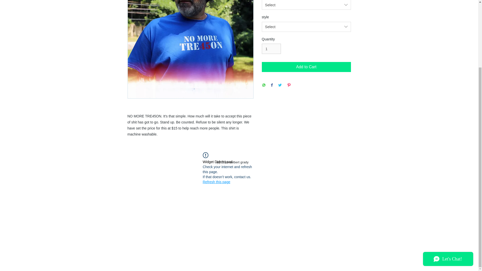 Image resolution: width=482 pixels, height=271 pixels. What do you see at coordinates (306, 67) in the screenshot?
I see `Add to Cart` at bounding box center [306, 67].